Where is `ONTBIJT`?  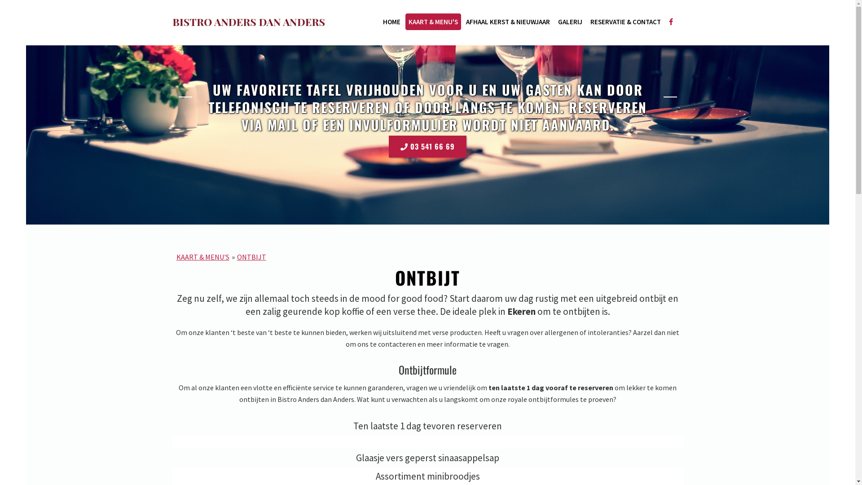 ONTBIJT is located at coordinates (251, 257).